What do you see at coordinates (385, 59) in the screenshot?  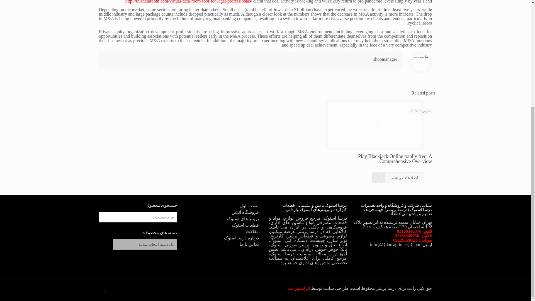 I see `shopmanager` at bounding box center [385, 59].